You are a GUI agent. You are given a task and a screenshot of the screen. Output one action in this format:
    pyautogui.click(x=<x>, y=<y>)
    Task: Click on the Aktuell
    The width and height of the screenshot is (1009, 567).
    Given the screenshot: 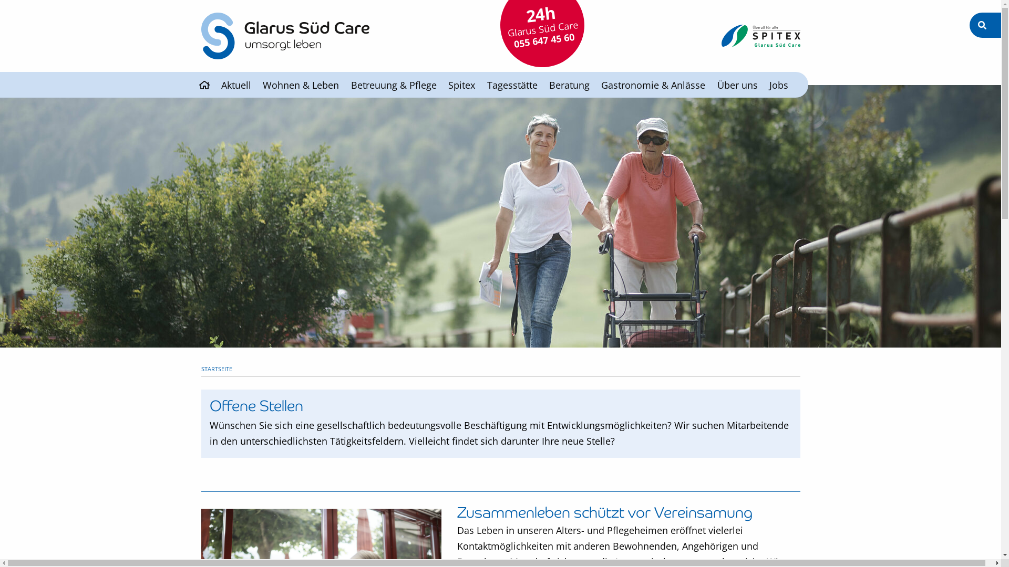 What is the action you would take?
    pyautogui.click(x=236, y=85)
    